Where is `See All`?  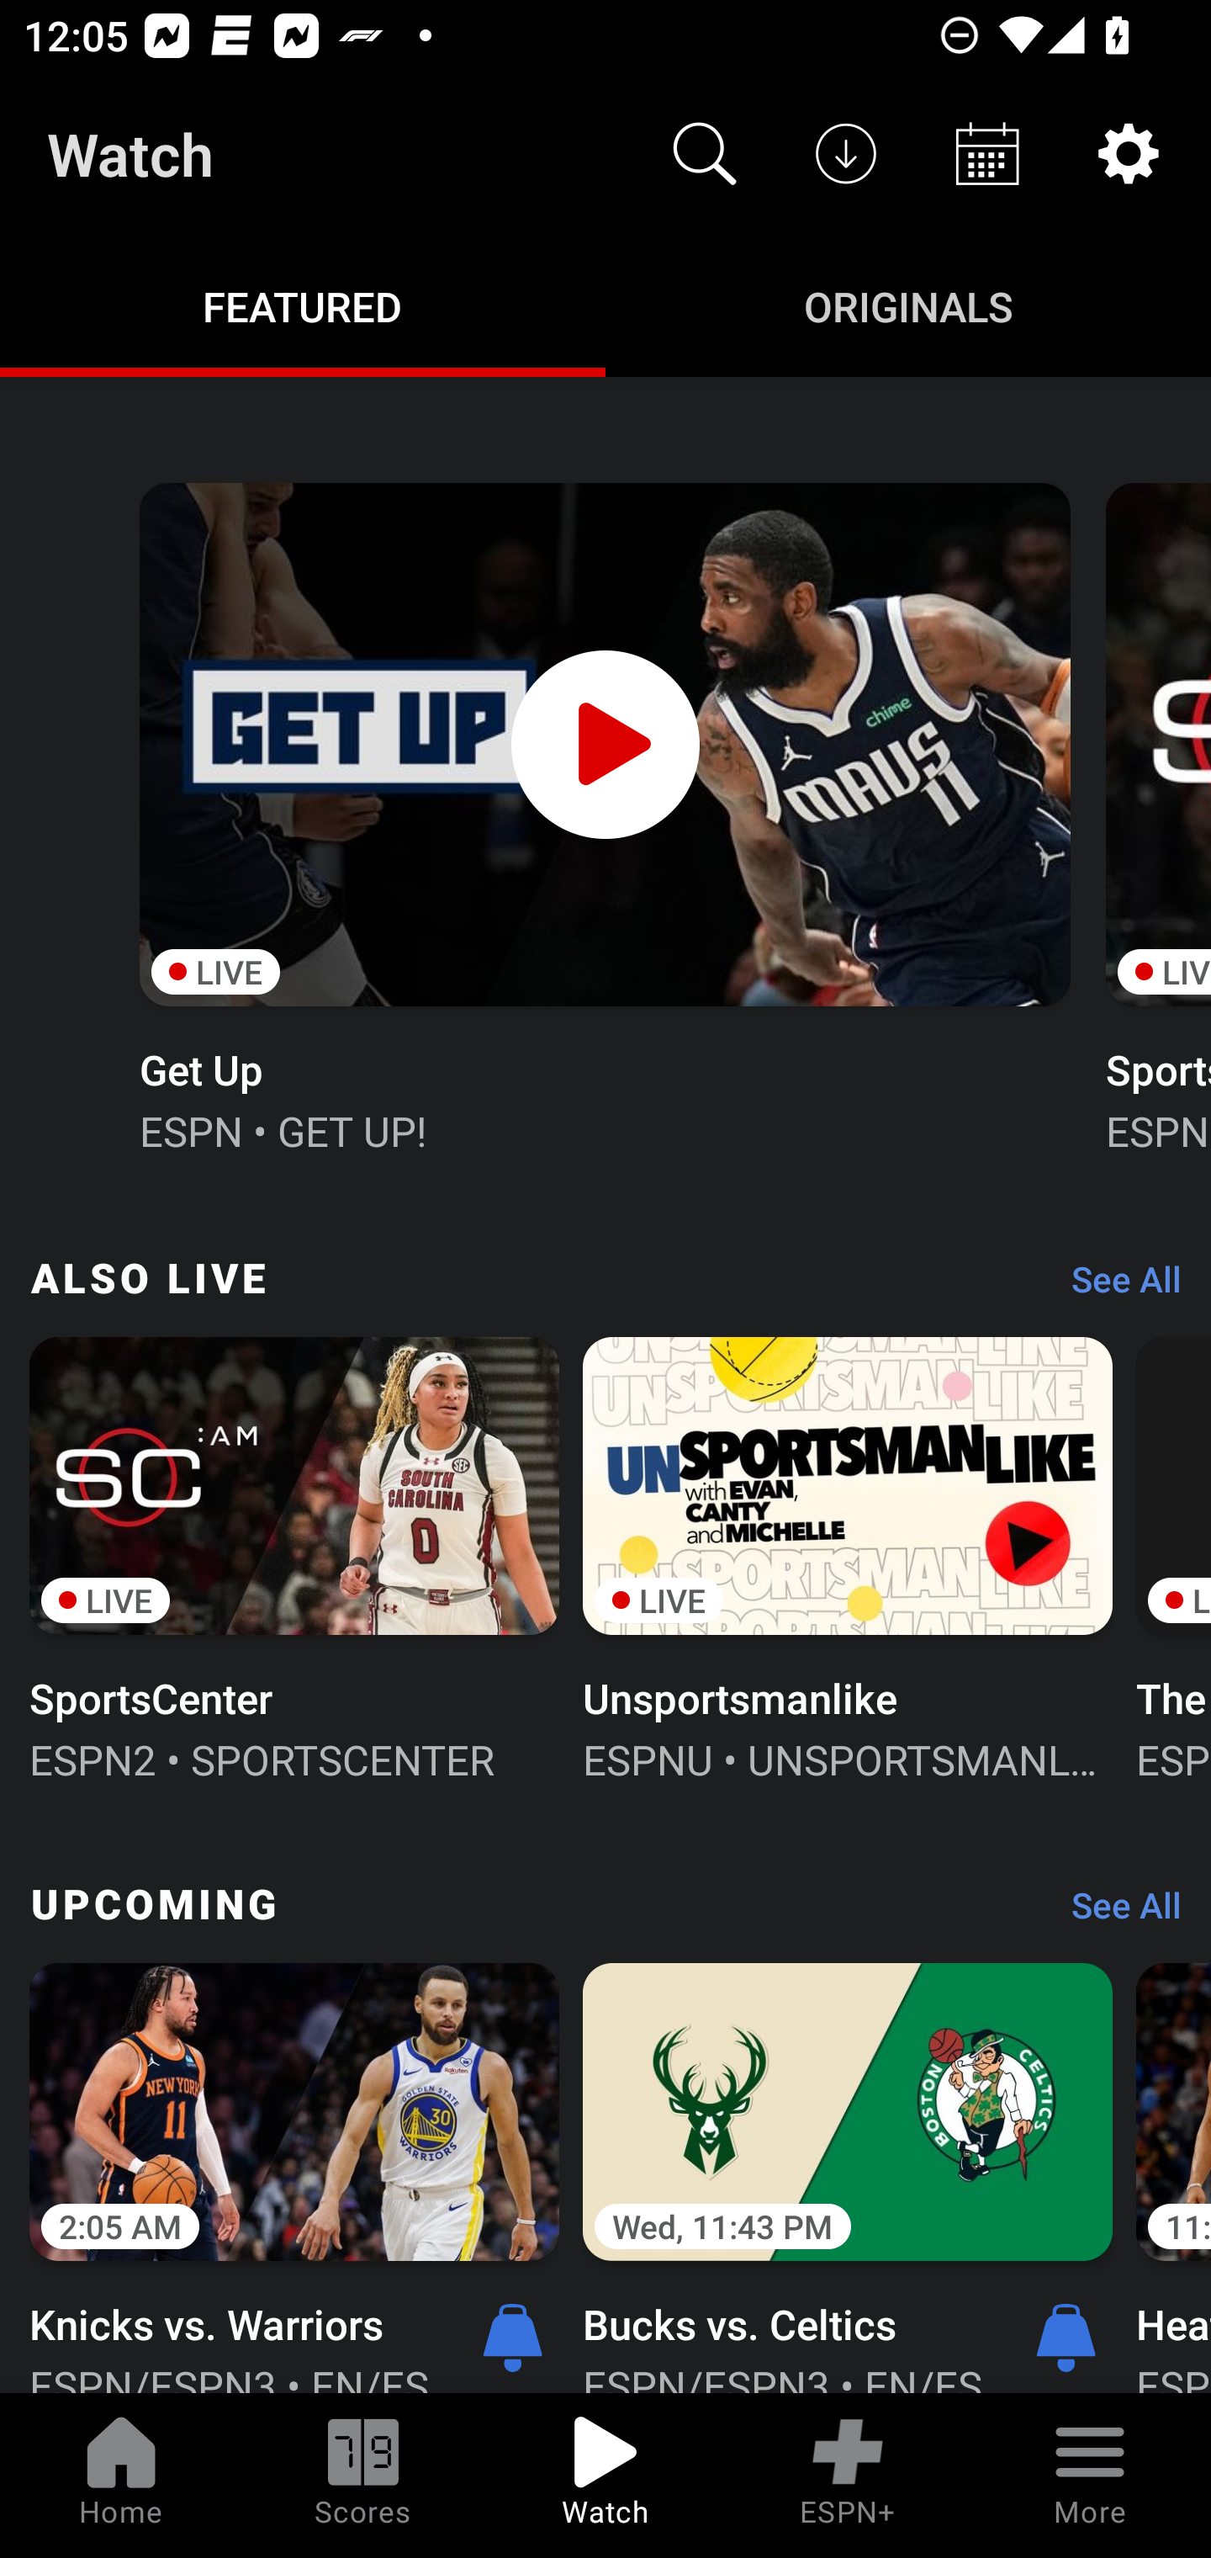 See All is located at coordinates (1114, 1286).